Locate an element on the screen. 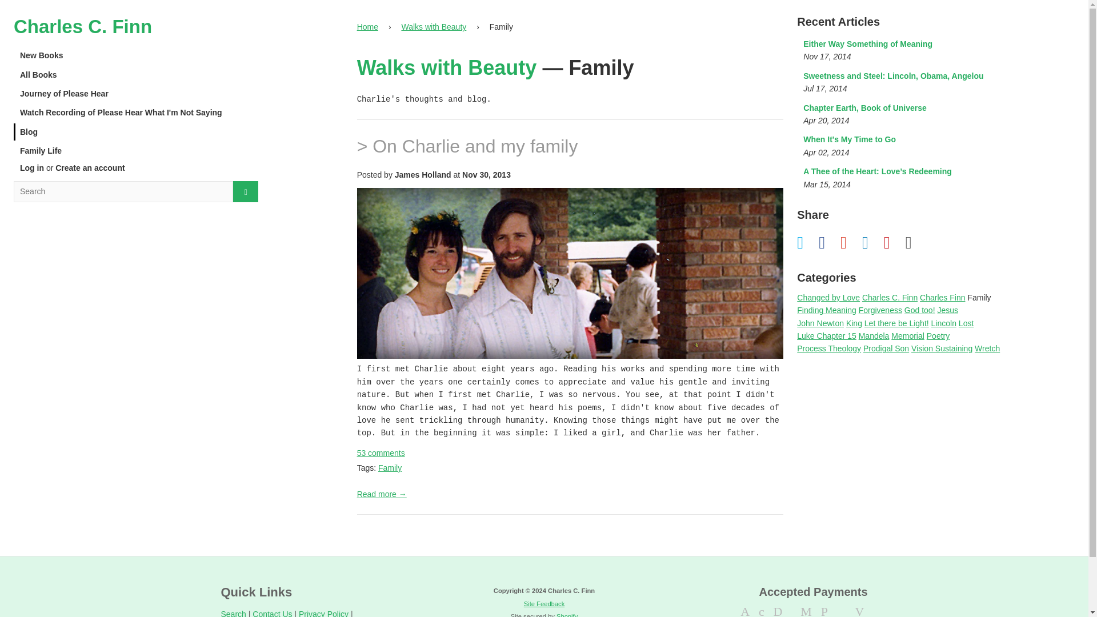 The image size is (1097, 617). Log in is located at coordinates (135, 94).